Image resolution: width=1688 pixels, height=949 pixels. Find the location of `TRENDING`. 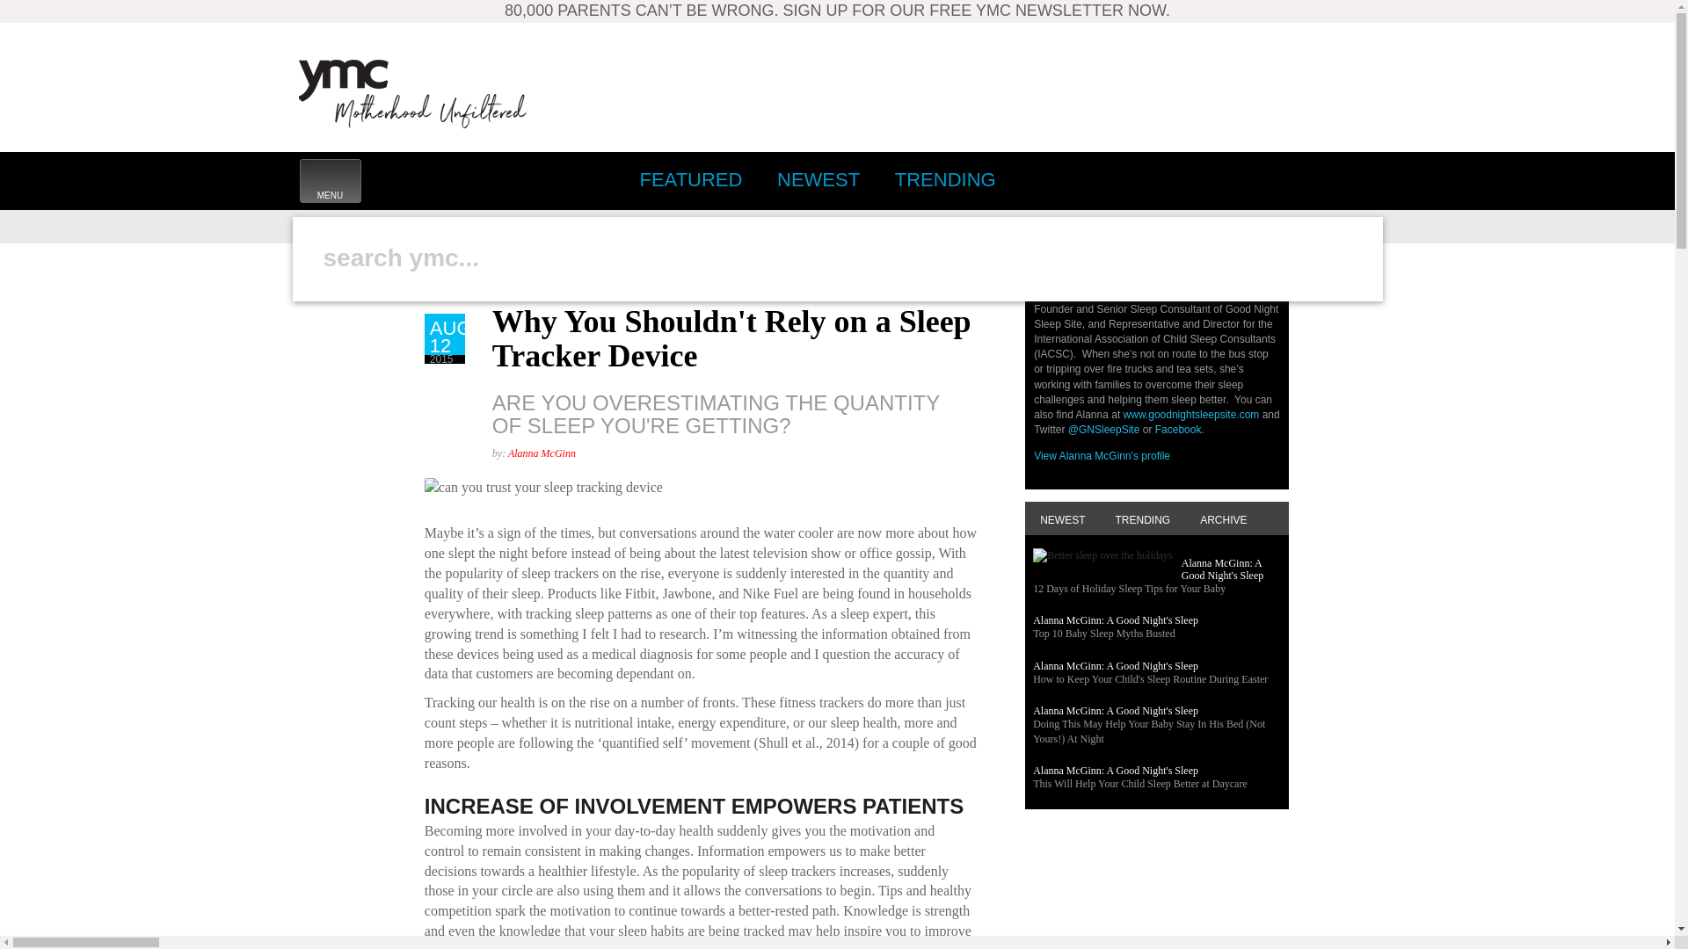

TRENDING is located at coordinates (1316, 179).